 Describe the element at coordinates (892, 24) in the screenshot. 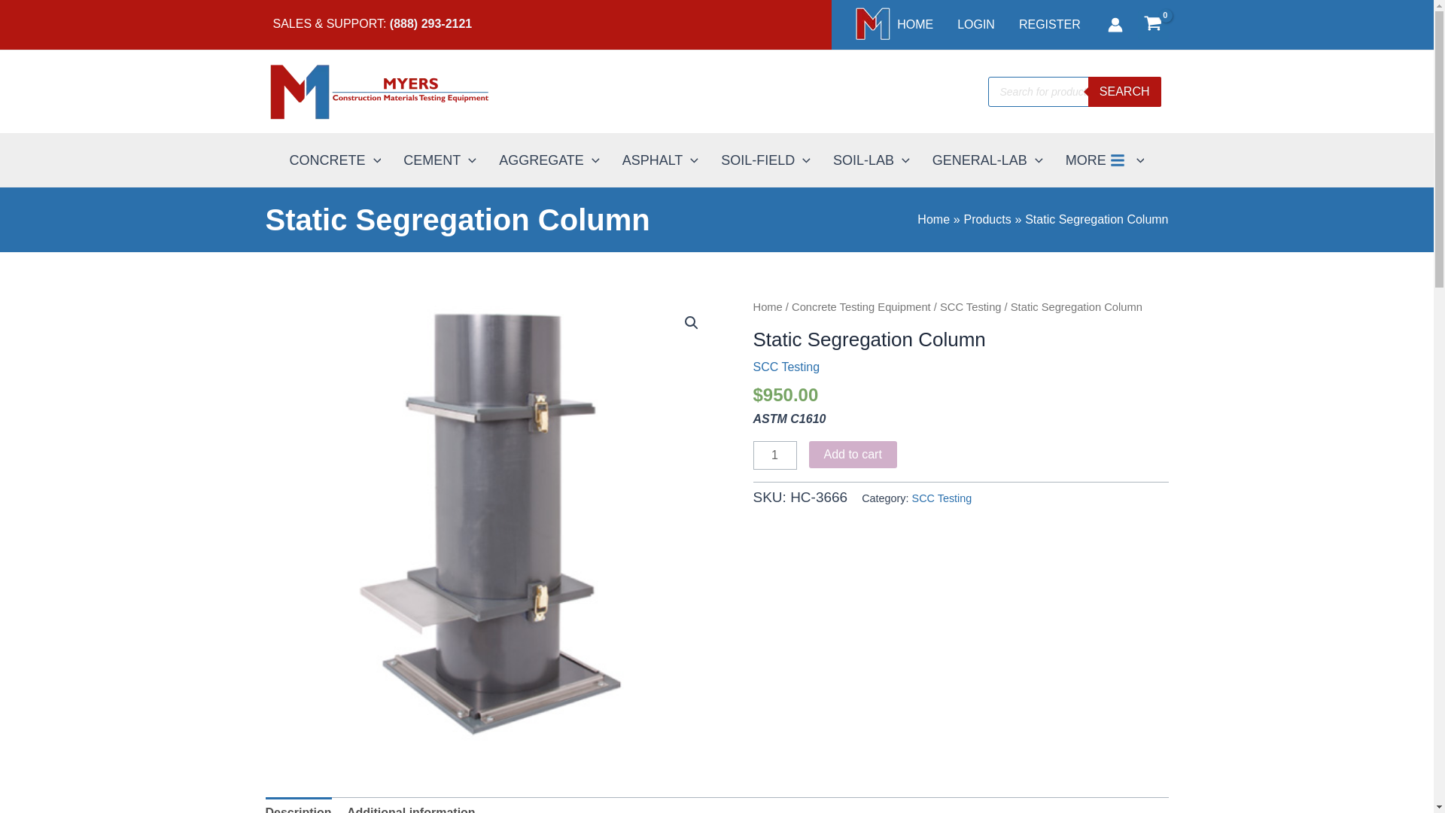

I see `HOME` at that location.